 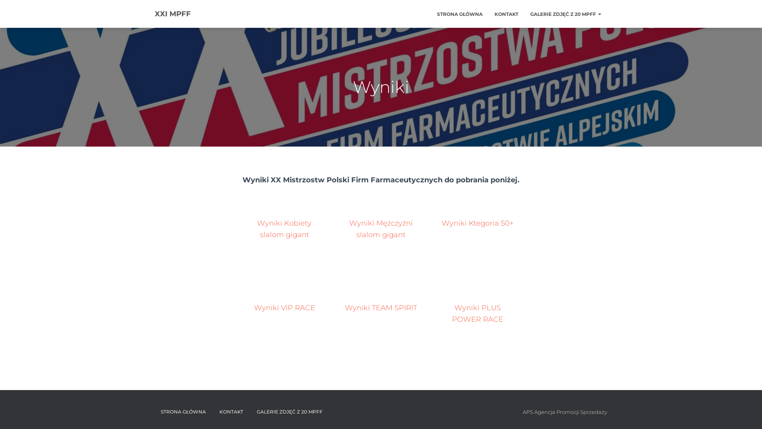 What do you see at coordinates (285, 308) in the screenshot?
I see `Wyniki VIP RACE` at bounding box center [285, 308].